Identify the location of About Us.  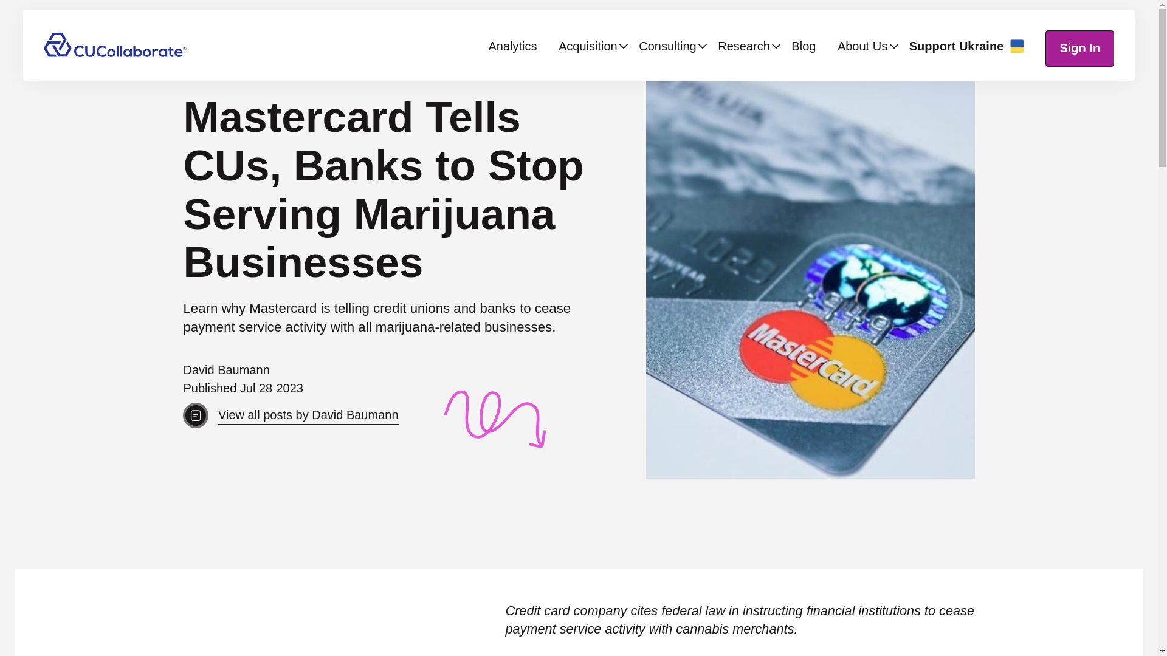
(862, 46).